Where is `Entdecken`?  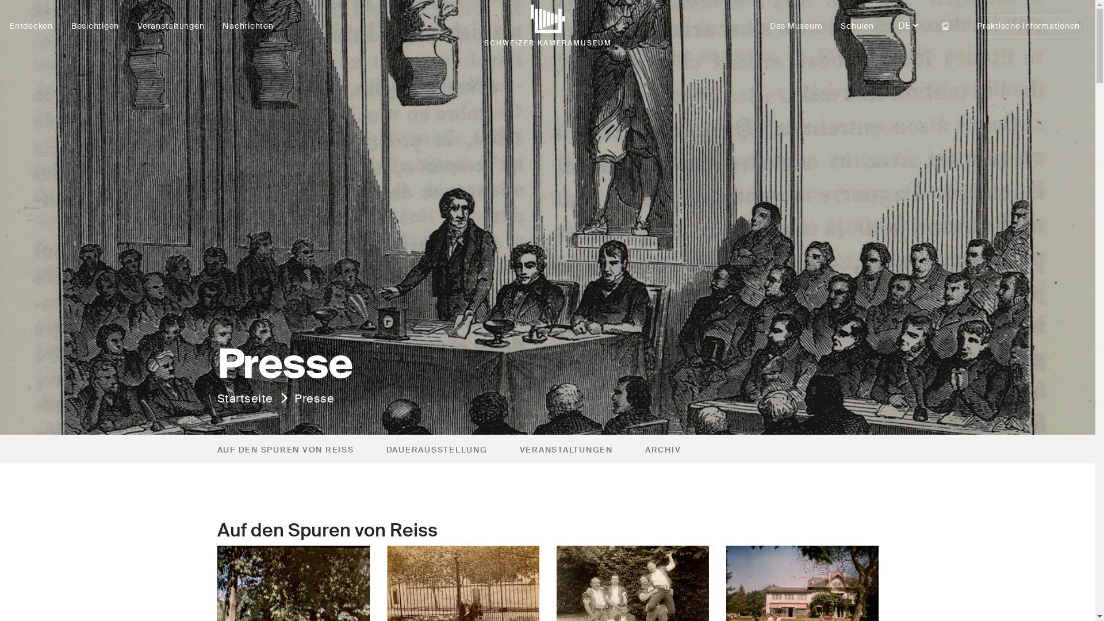
Entdecken is located at coordinates (31, 26).